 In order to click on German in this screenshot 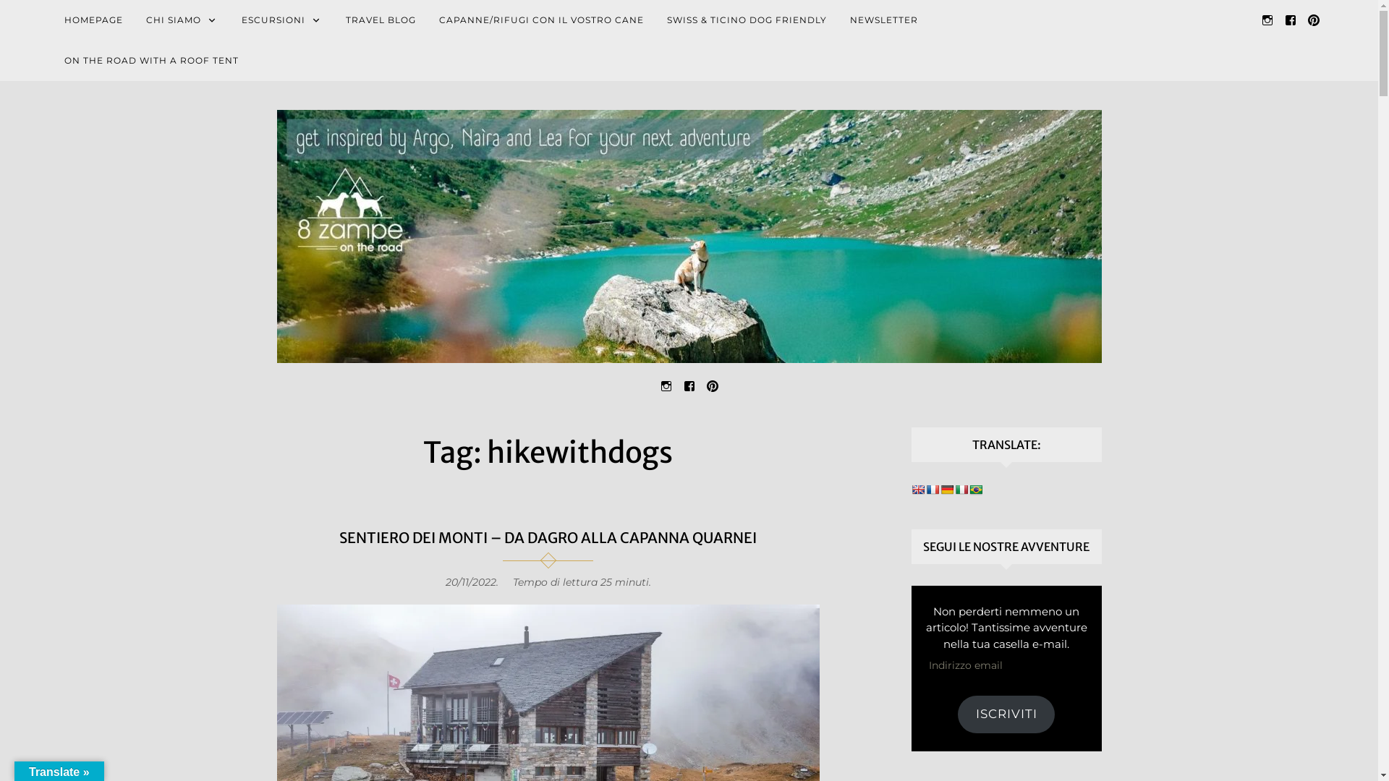, I will do `click(947, 490)`.